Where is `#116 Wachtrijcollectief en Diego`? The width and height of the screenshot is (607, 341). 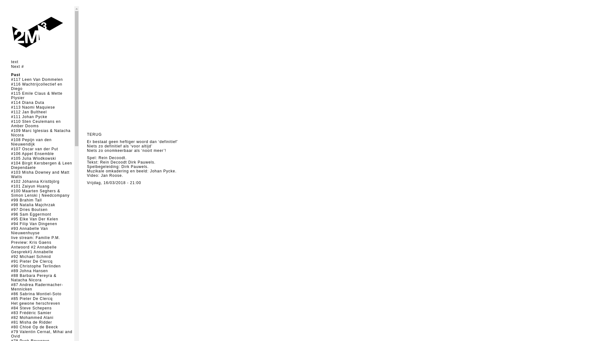 #116 Wachtrijcollectief en Diego is located at coordinates (37, 87).